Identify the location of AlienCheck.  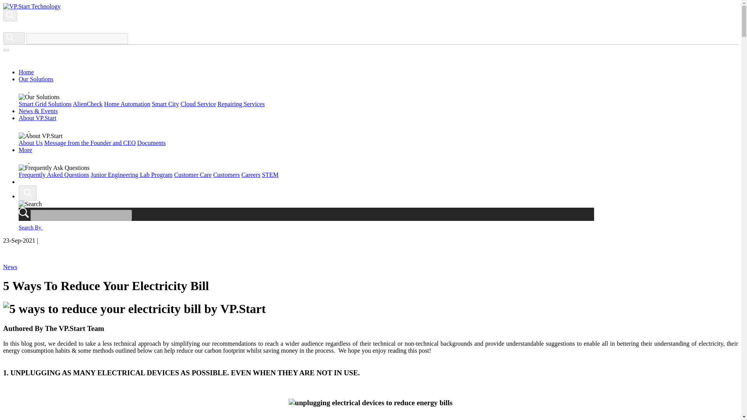
(87, 104).